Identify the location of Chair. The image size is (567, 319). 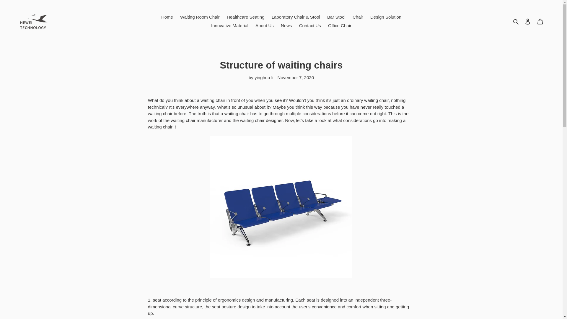
(358, 17).